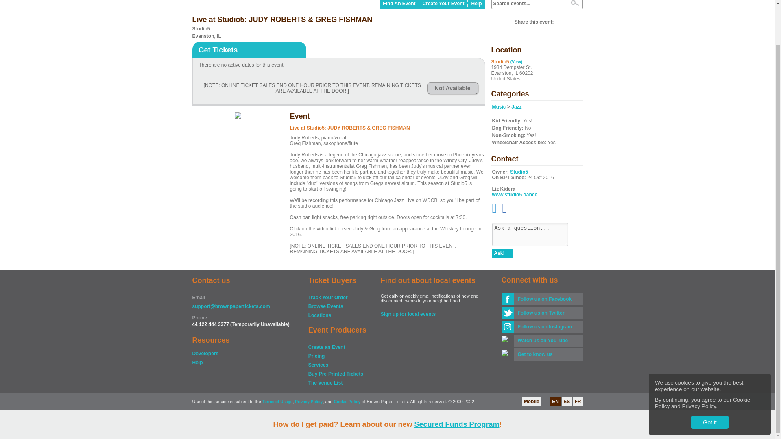 The image size is (781, 439). I want to click on Developers, so click(247, 354).